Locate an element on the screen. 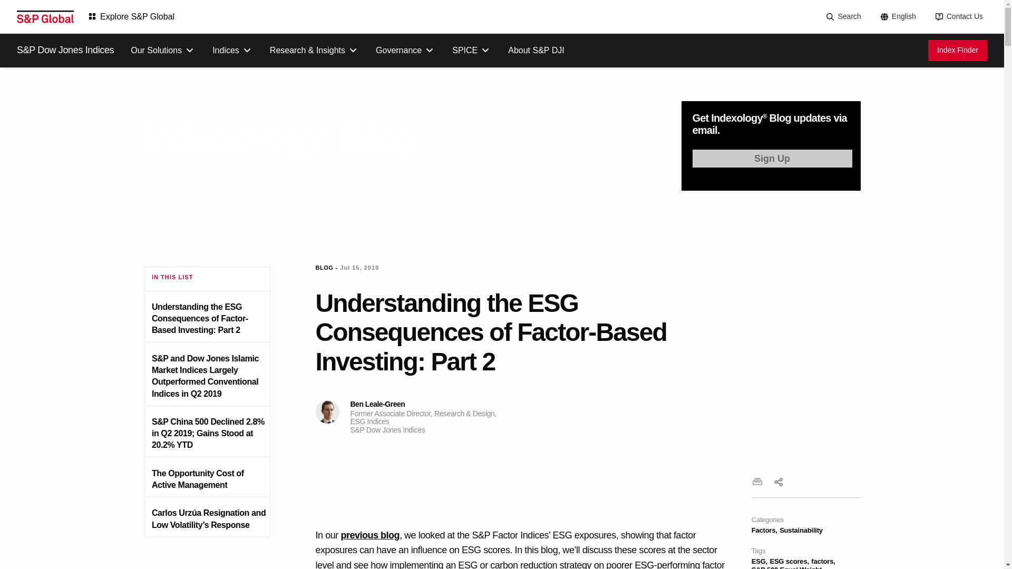 The image size is (1012, 569). Contact Us is located at coordinates (958, 17).